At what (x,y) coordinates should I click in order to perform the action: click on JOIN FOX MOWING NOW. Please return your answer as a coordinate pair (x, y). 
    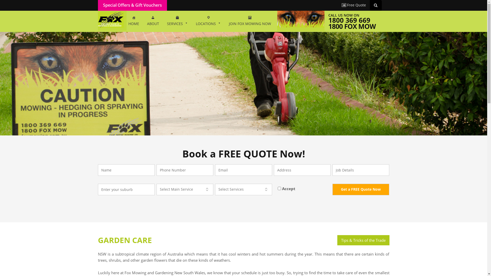
    Looking at the image, I should click on (250, 21).